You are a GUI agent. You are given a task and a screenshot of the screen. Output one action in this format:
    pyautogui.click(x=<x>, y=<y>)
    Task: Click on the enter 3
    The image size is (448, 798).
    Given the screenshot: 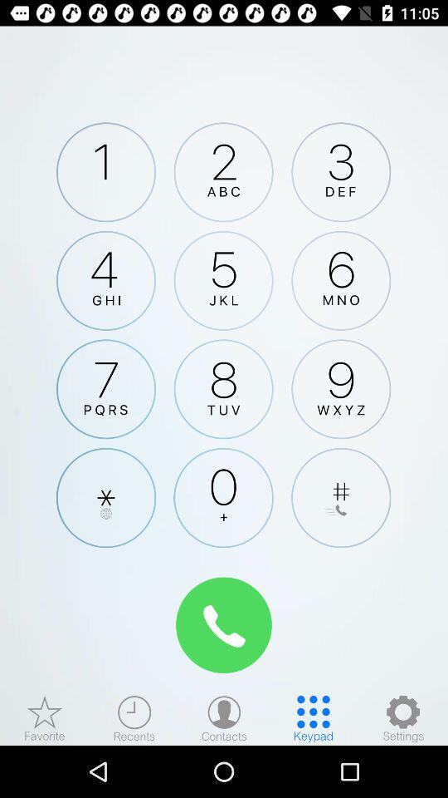 What is the action you would take?
    pyautogui.click(x=341, y=172)
    